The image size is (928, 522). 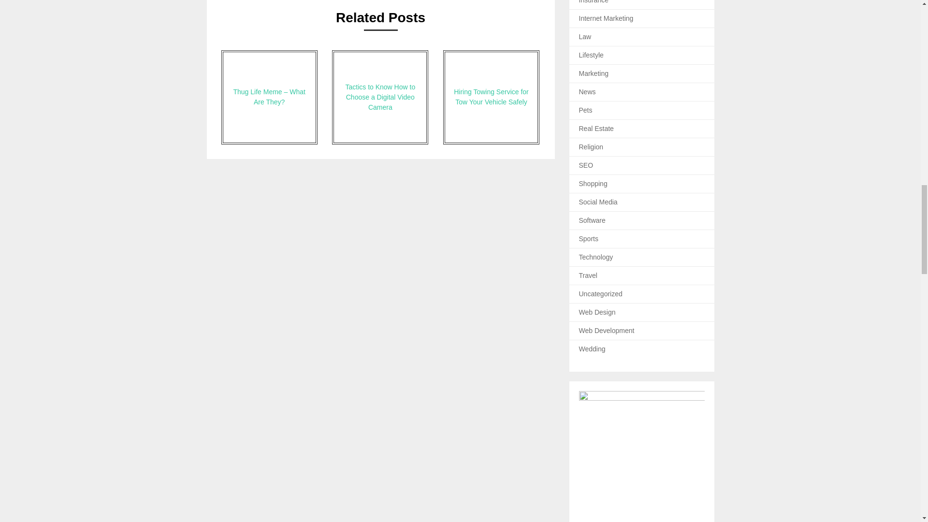 I want to click on Marketing, so click(x=594, y=73).